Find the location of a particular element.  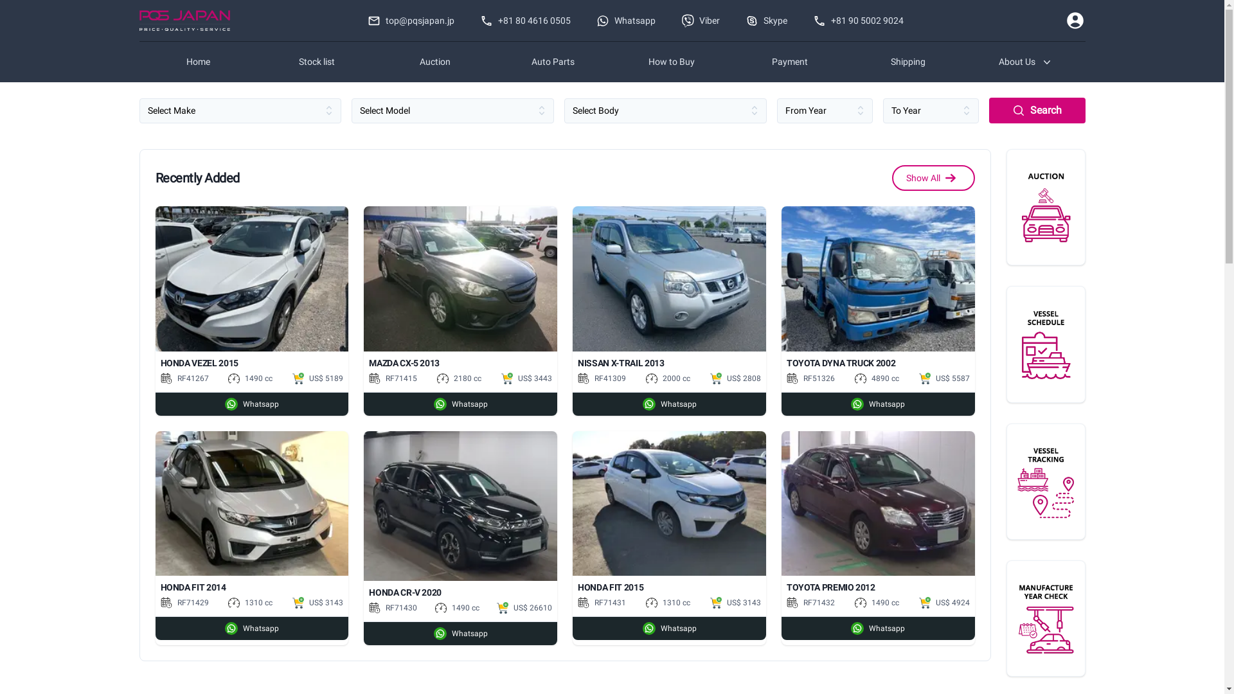

HONDA FIT 2015 is located at coordinates (670, 587).